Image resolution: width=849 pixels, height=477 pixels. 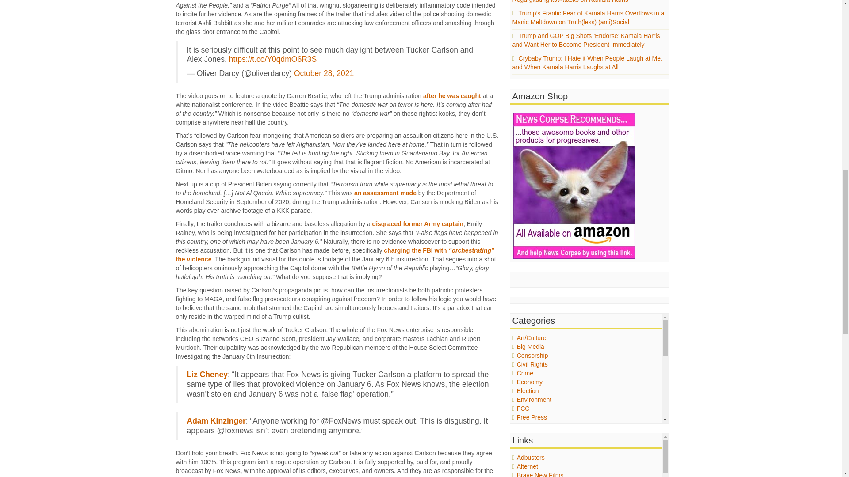 What do you see at coordinates (216, 420) in the screenshot?
I see `Adam Kinzinger` at bounding box center [216, 420].